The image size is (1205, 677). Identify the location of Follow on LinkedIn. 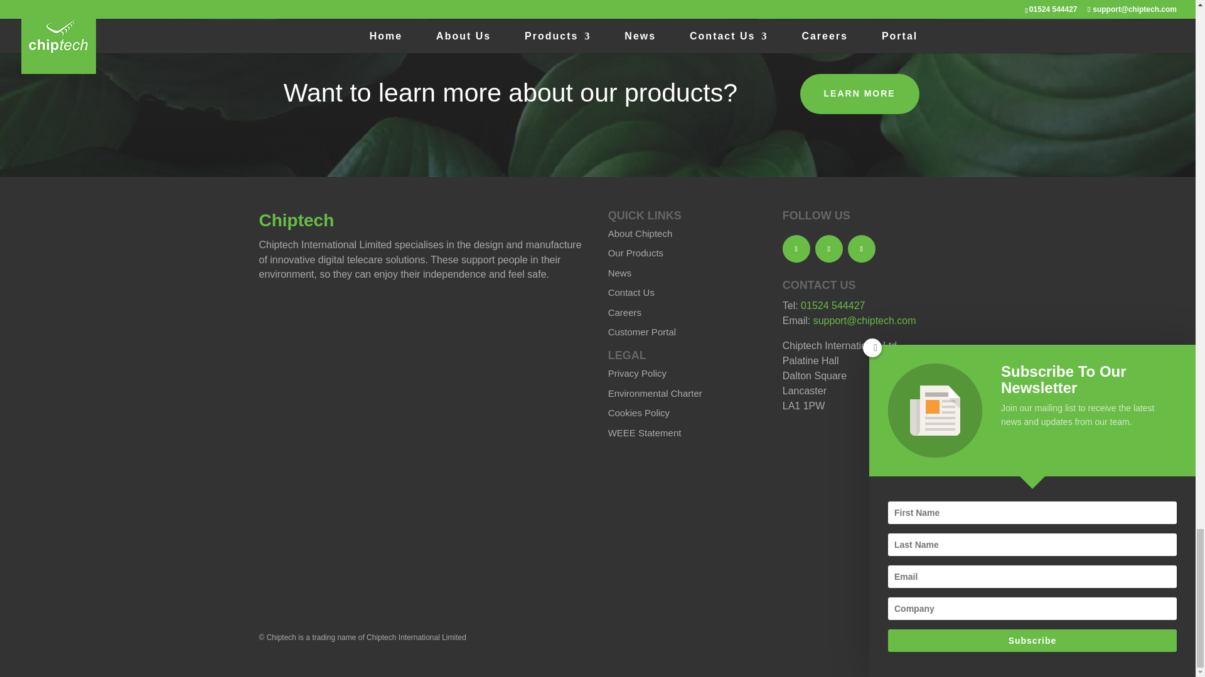
(862, 248).